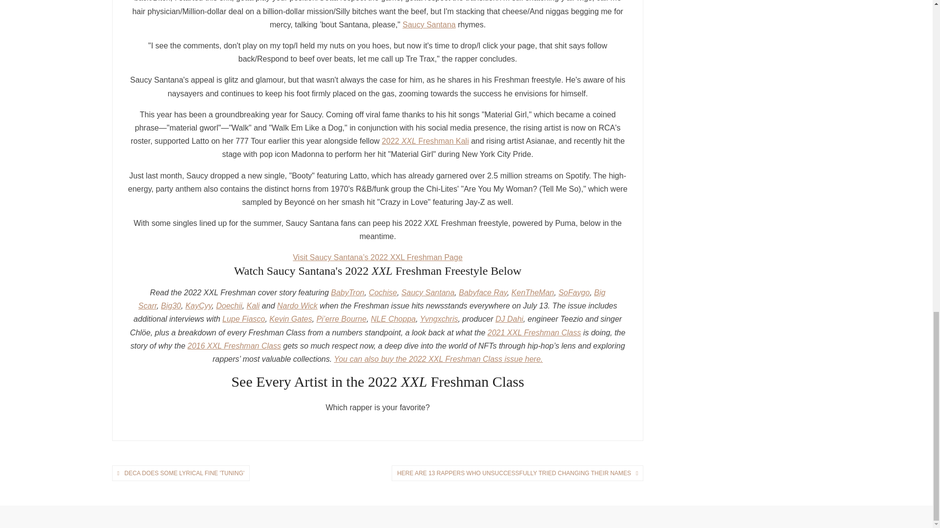 The height and width of the screenshot is (528, 940). What do you see at coordinates (574, 292) in the screenshot?
I see `SoFaygo` at bounding box center [574, 292].